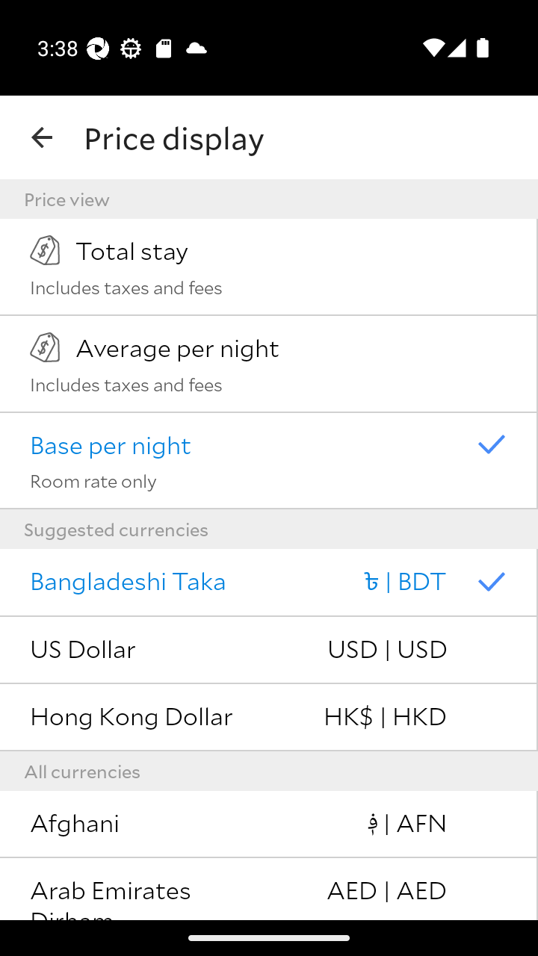  Describe the element at coordinates (269, 825) in the screenshot. I see `Afghani ‎؋ | AFN` at that location.